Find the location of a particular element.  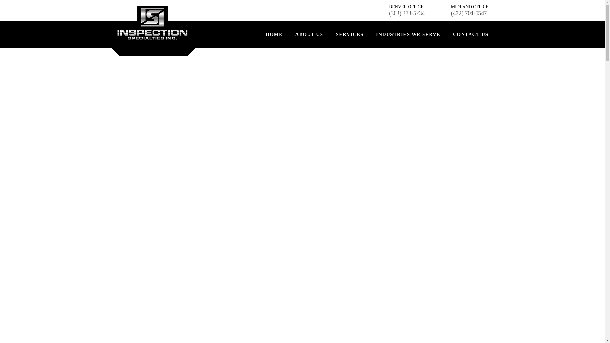

HOME is located at coordinates (274, 34).